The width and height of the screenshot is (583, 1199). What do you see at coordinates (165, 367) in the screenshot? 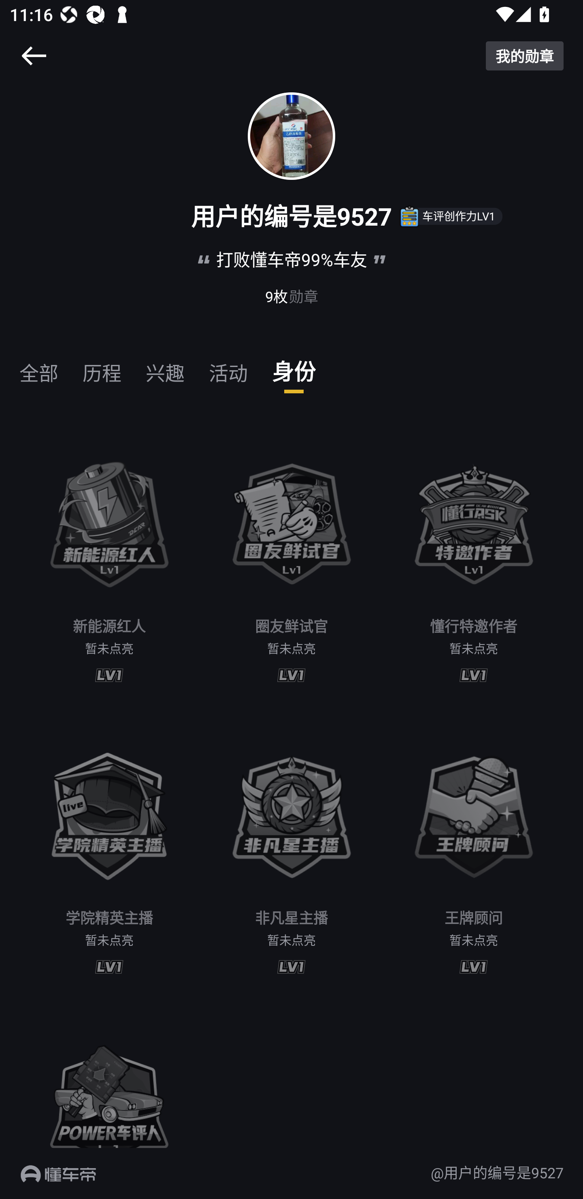
I see `兴趣` at bounding box center [165, 367].